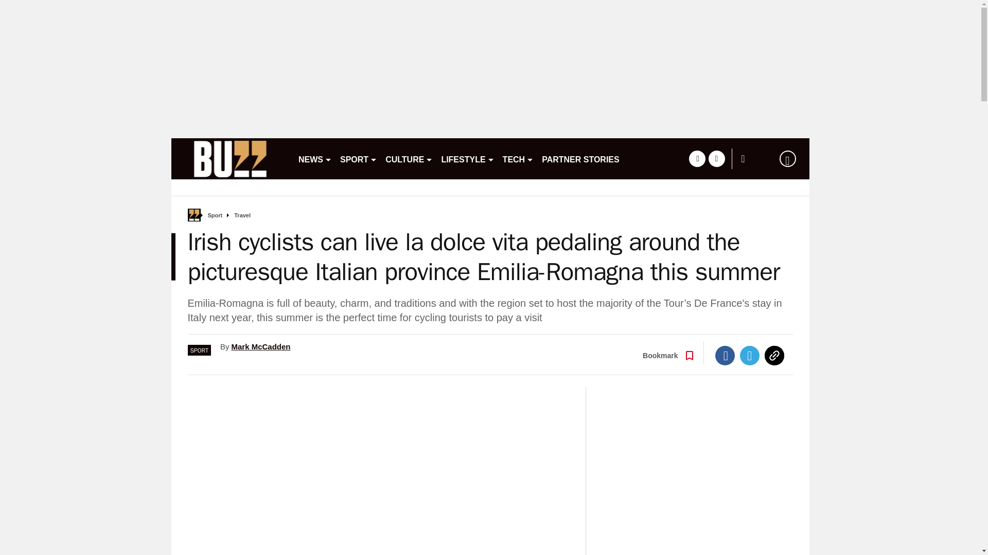 The width and height of the screenshot is (988, 555). Describe the element at coordinates (358, 158) in the screenshot. I see `SPORT` at that location.